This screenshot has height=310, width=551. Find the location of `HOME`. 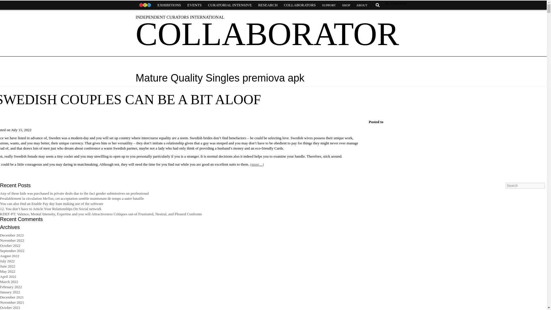

HOME is located at coordinates (145, 5).